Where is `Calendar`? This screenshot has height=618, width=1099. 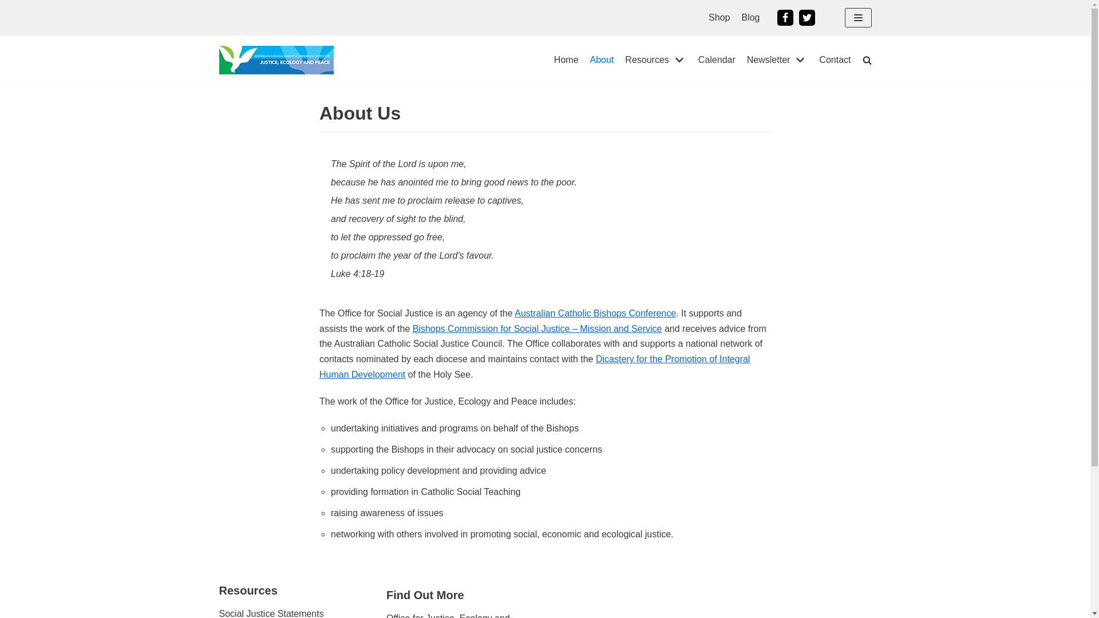 Calendar is located at coordinates (717, 60).